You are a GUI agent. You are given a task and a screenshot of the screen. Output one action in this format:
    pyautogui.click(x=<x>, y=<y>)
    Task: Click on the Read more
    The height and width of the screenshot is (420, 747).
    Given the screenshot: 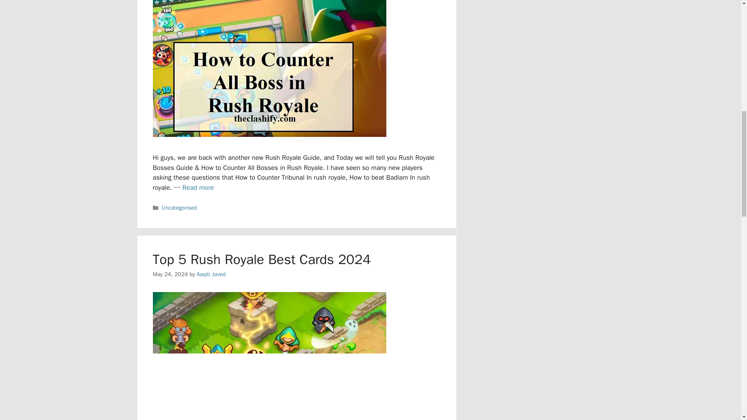 What is the action you would take?
    pyautogui.click(x=198, y=187)
    